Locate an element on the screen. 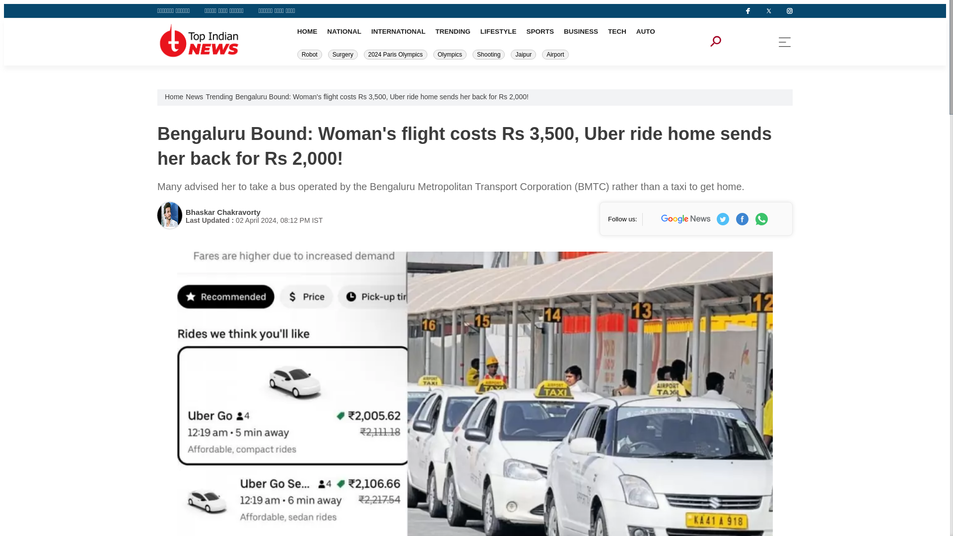  Home is located at coordinates (174, 96).